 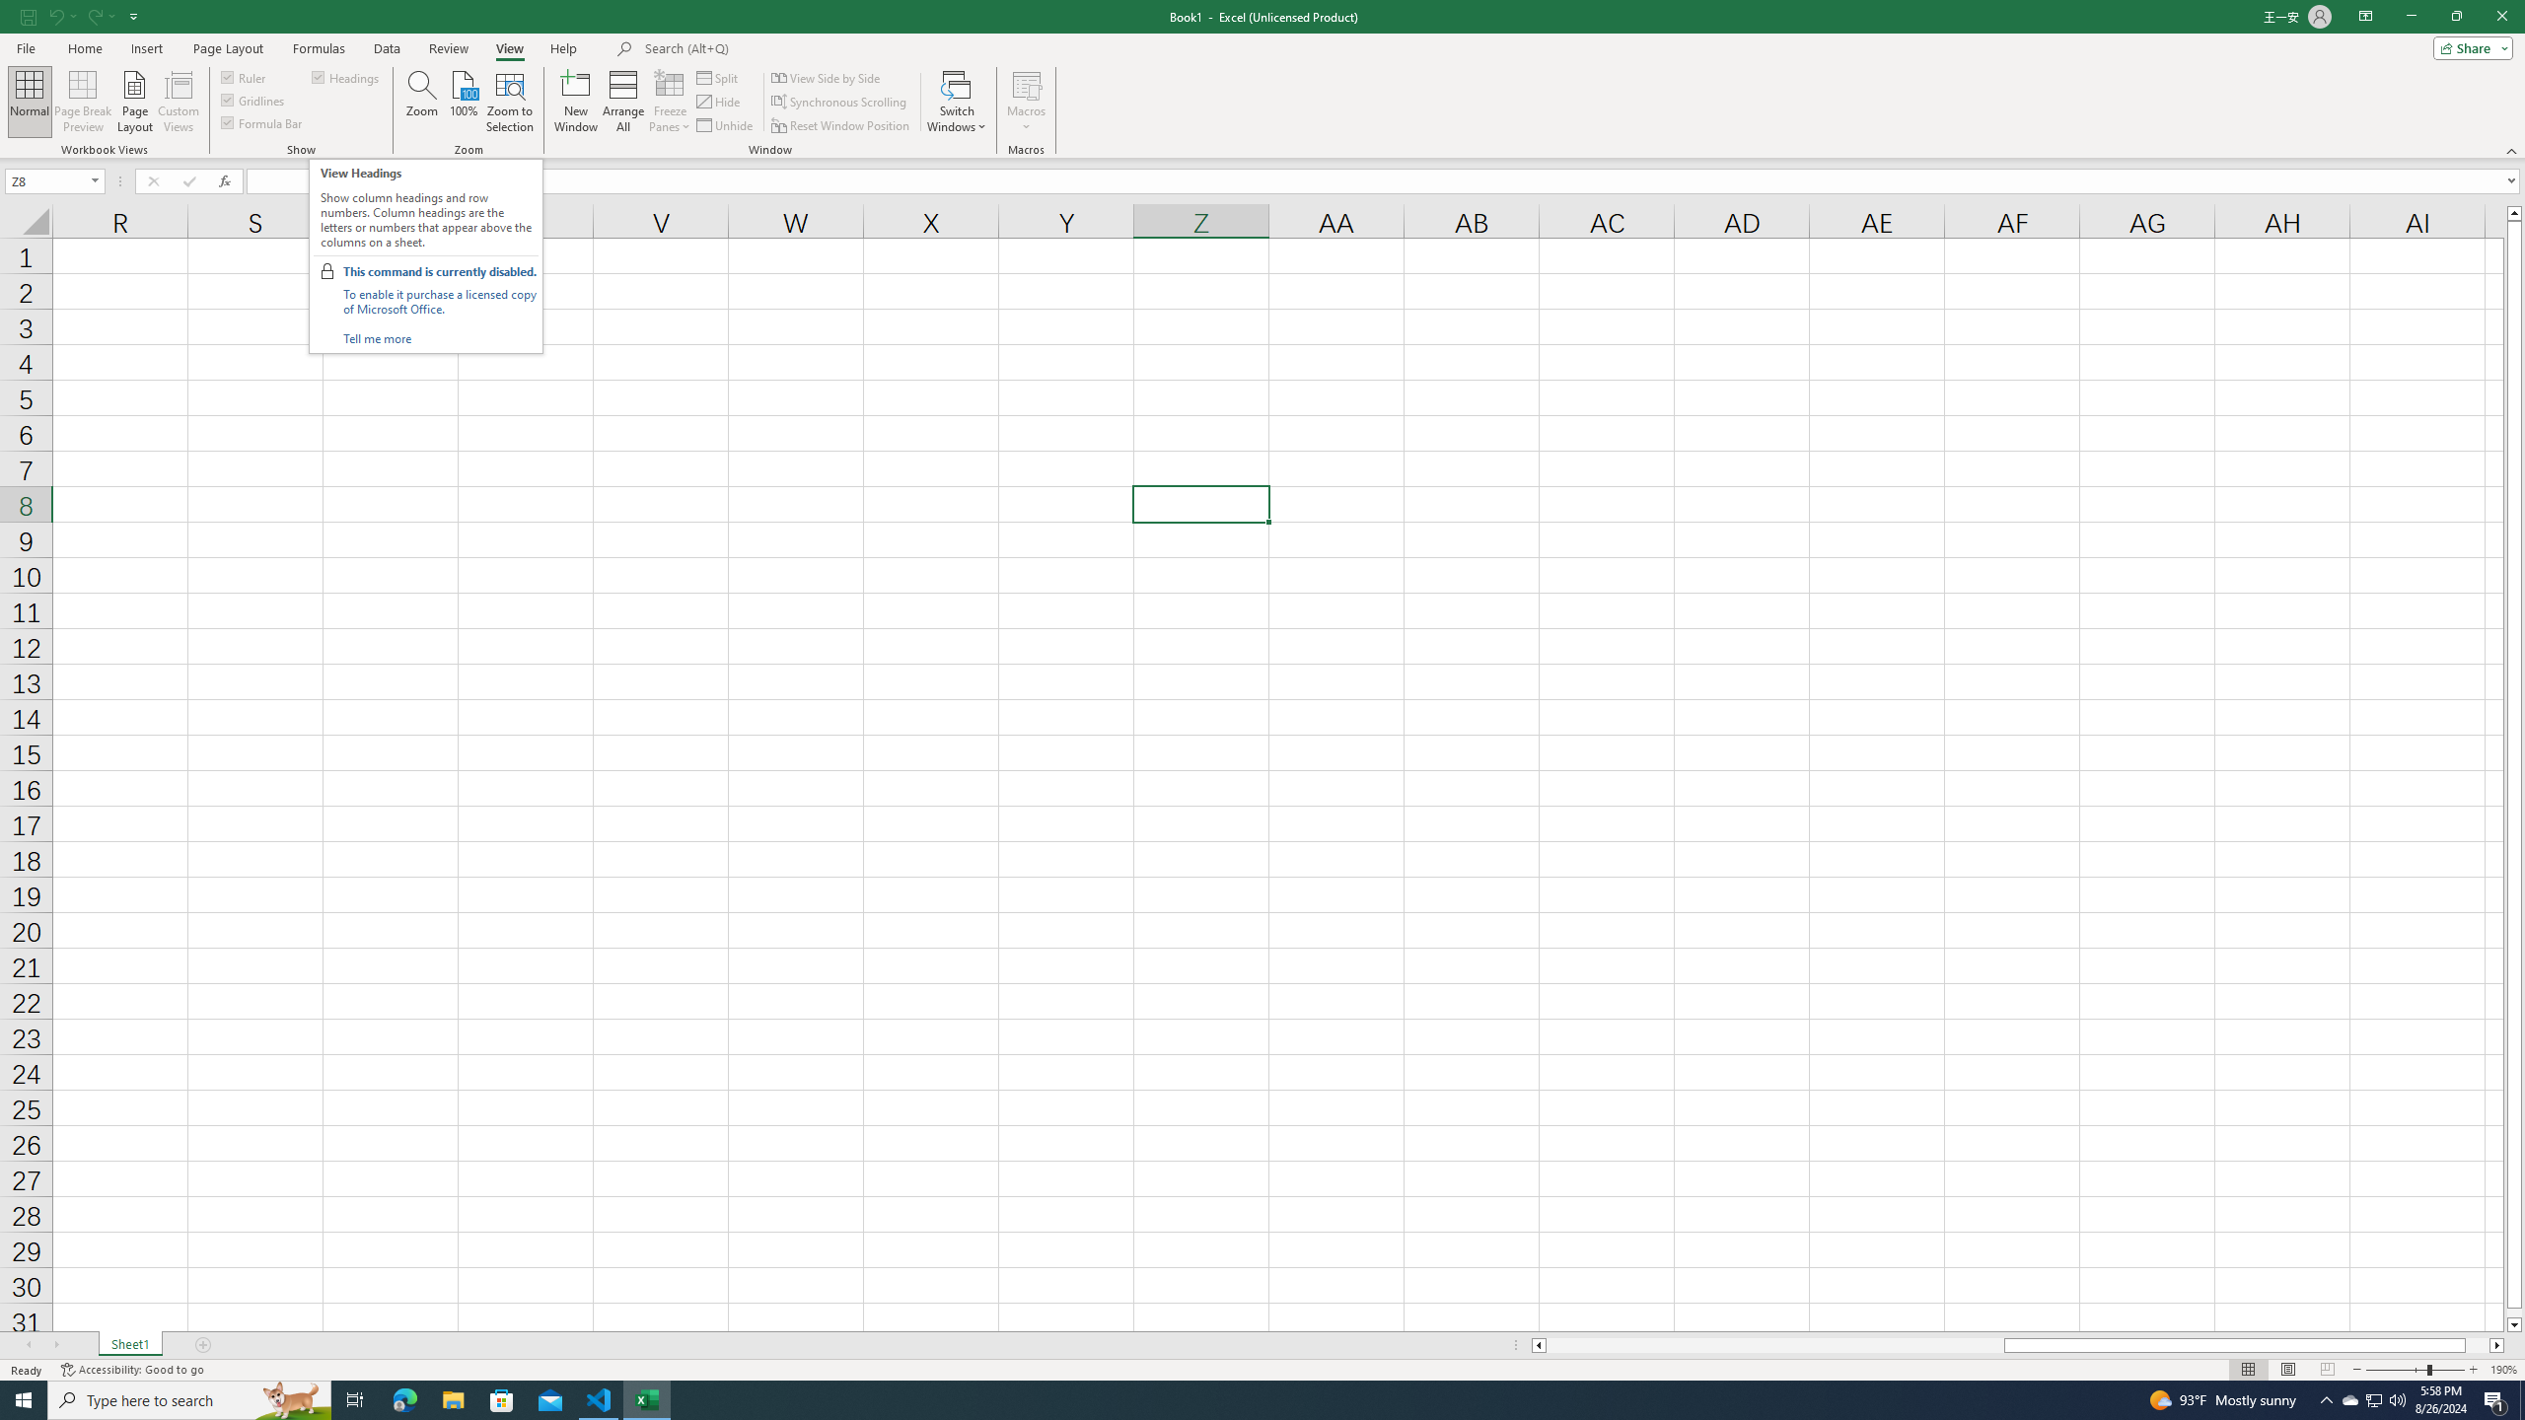 What do you see at coordinates (1026, 102) in the screenshot?
I see `Macros` at bounding box center [1026, 102].